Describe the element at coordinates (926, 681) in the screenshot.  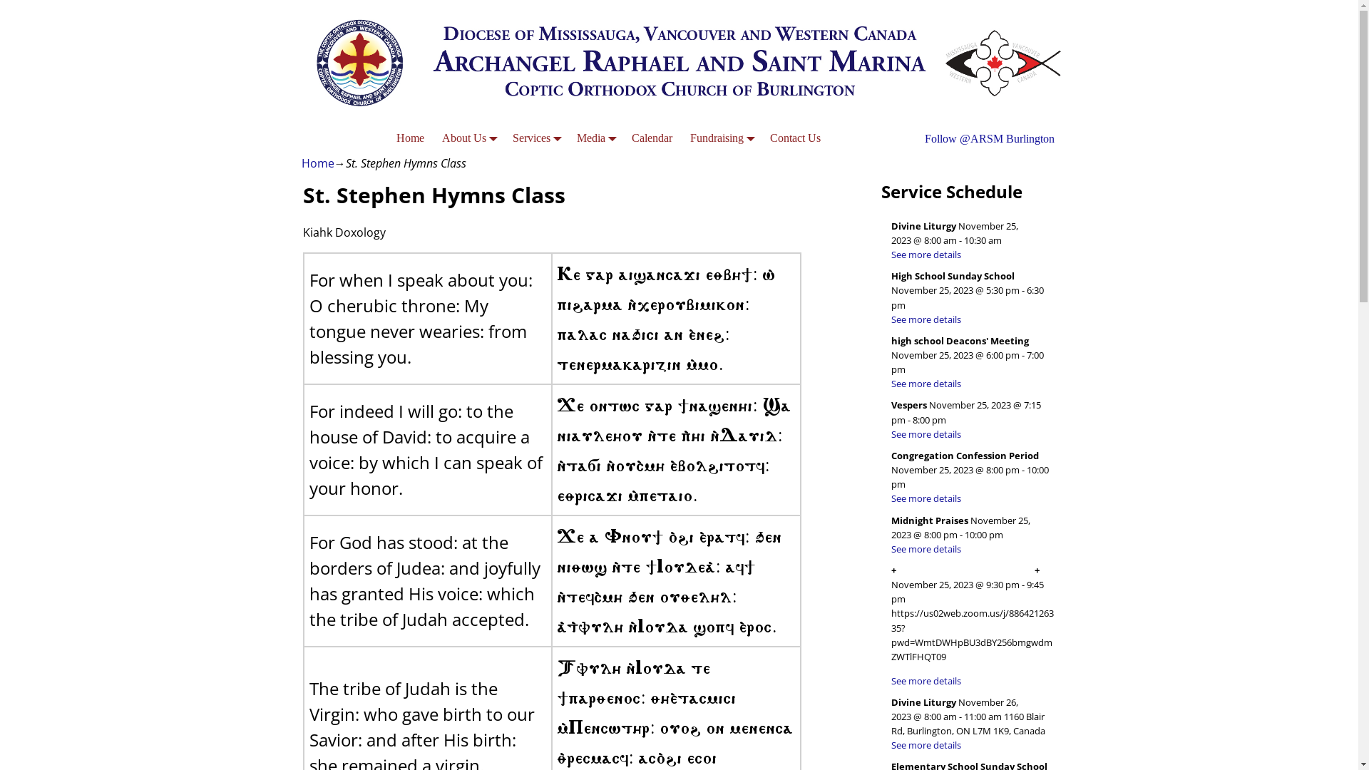
I see `See more details` at that location.